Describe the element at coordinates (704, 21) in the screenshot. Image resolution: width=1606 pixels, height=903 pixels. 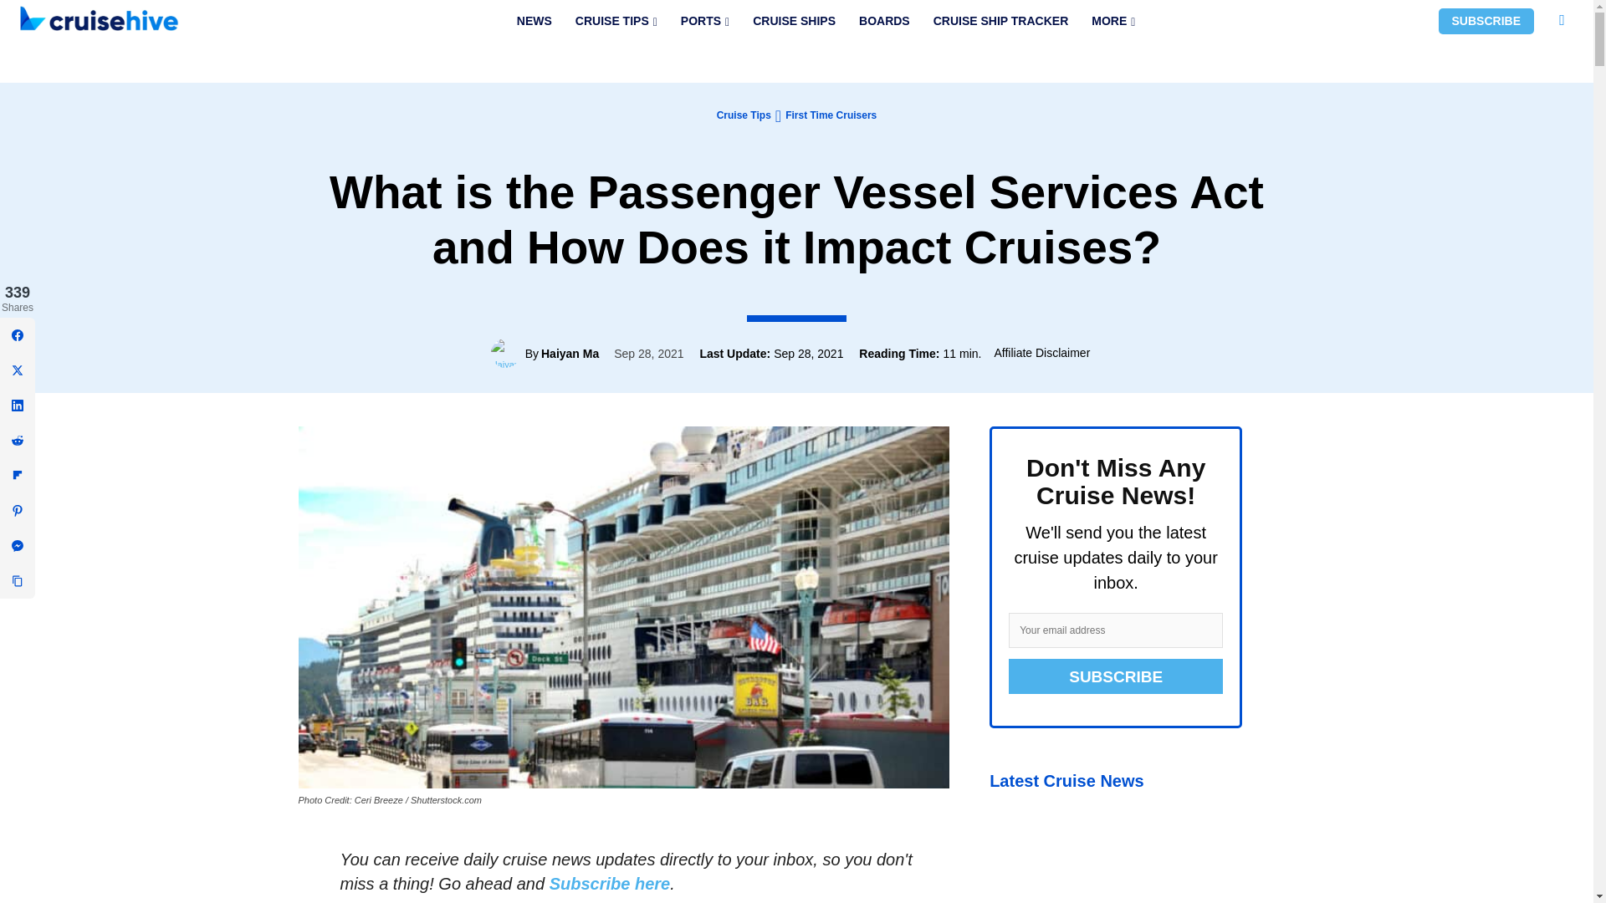
I see `PORTS` at that location.